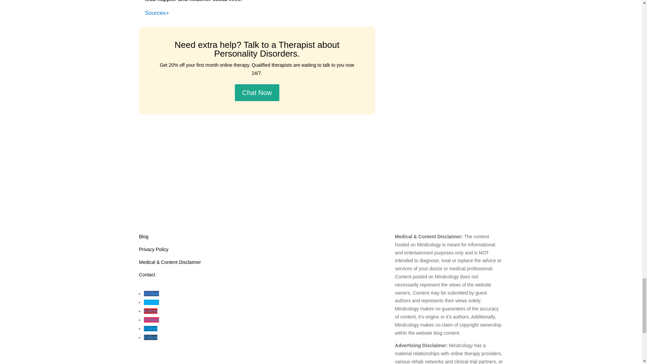 The height and width of the screenshot is (364, 647). Describe the element at coordinates (151, 302) in the screenshot. I see `Follow on Twitter` at that location.